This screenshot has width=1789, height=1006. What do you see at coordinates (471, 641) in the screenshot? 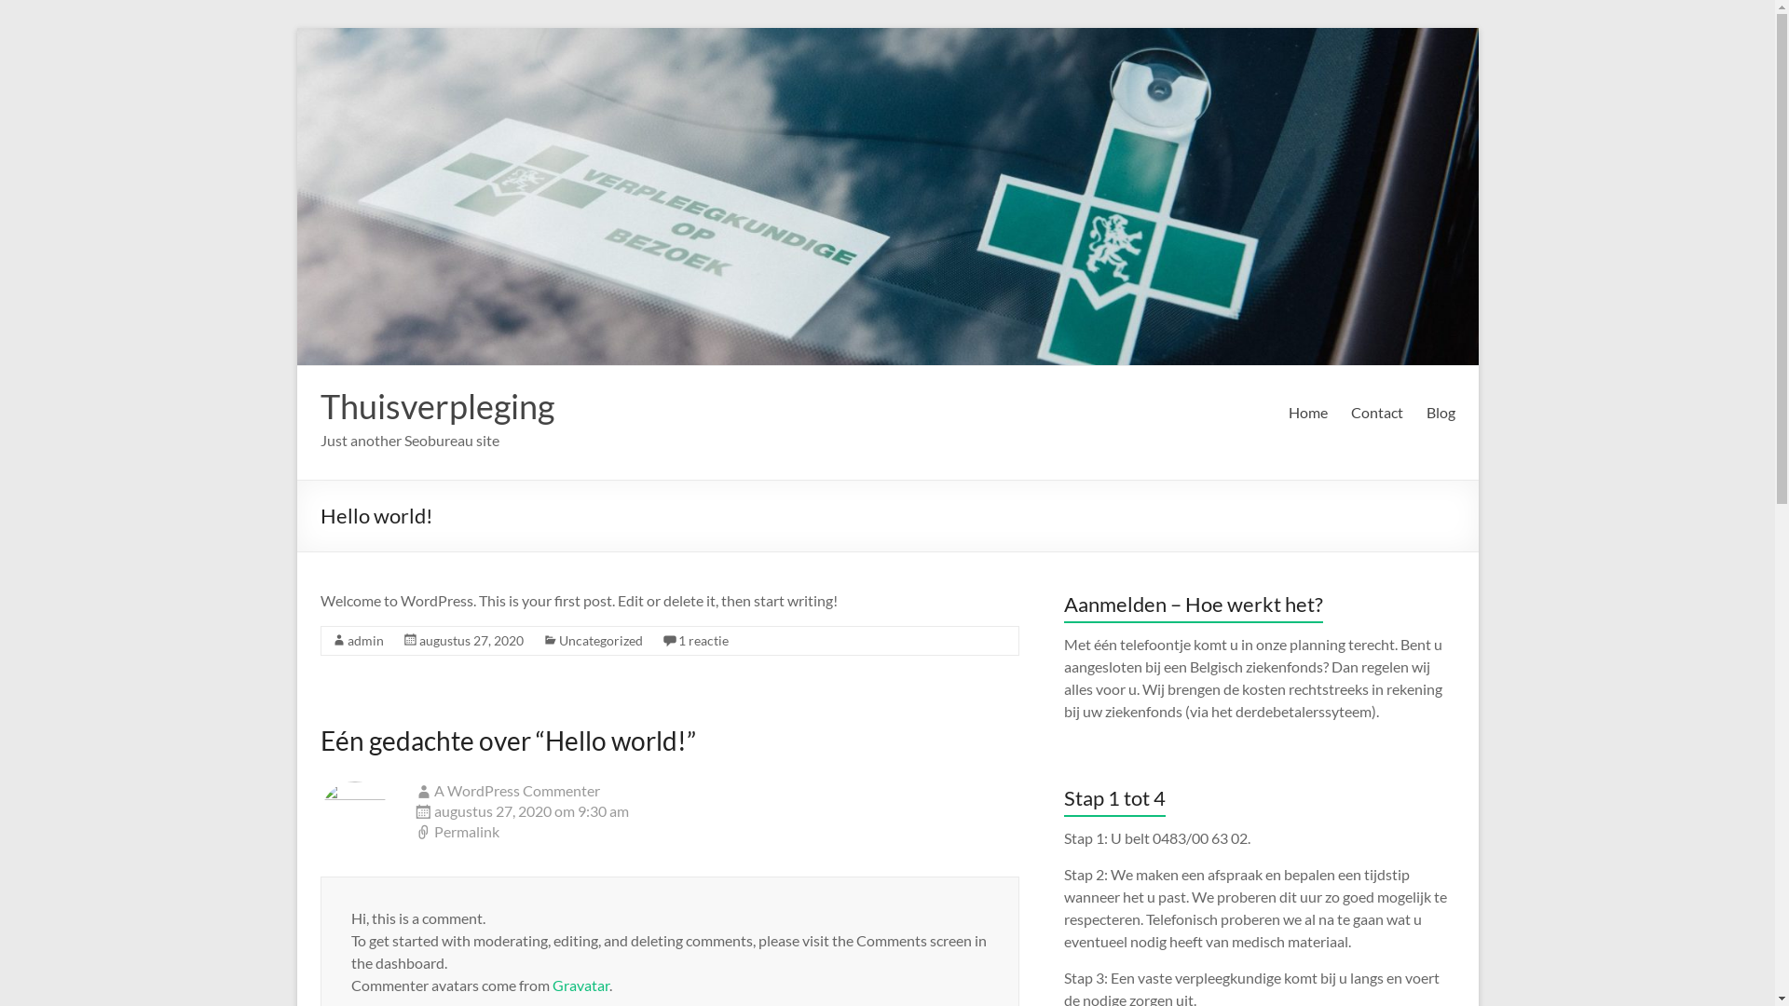
I see `augustus 27, 2020` at bounding box center [471, 641].